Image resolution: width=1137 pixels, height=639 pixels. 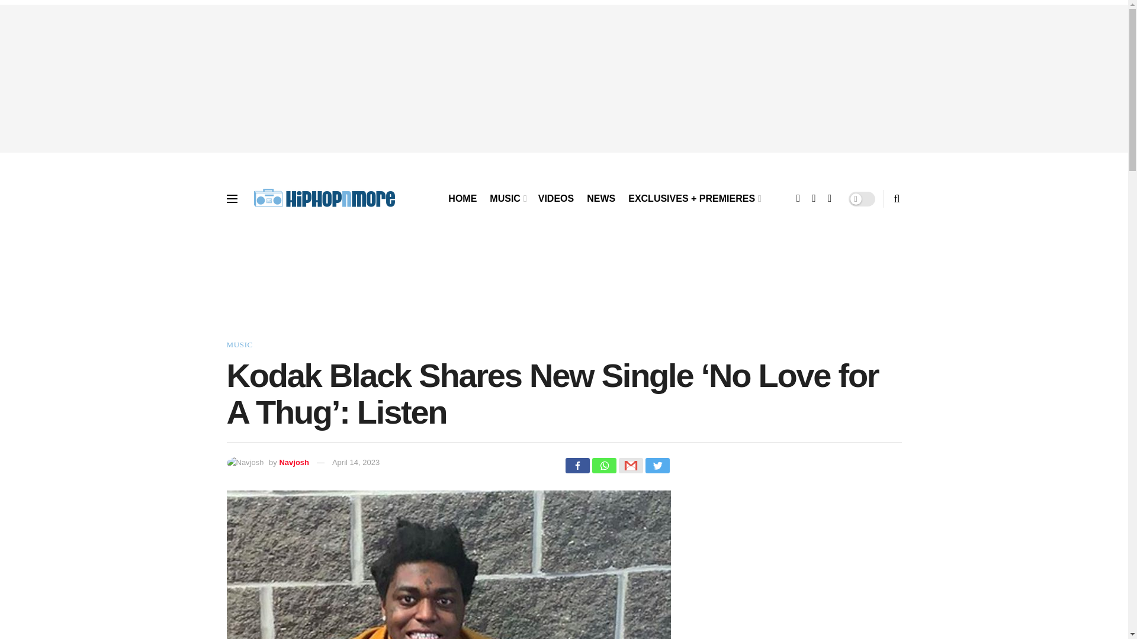 I want to click on MUSIC, so click(x=507, y=199).